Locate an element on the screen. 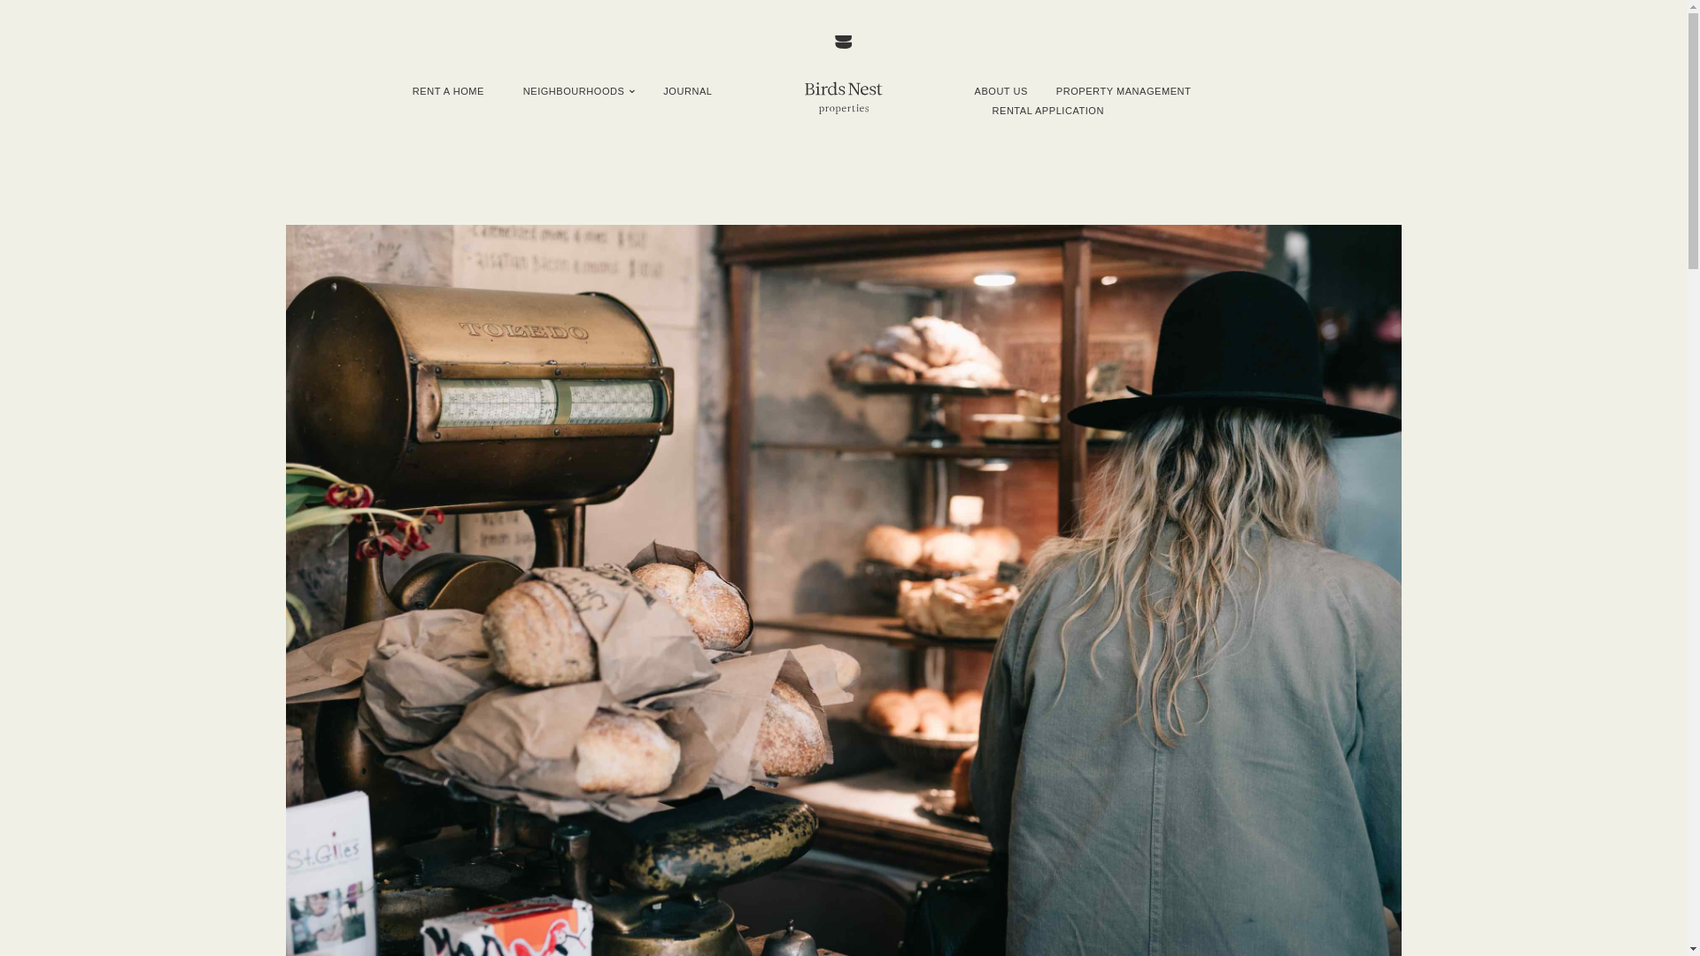 This screenshot has height=956, width=1700. NEIGHBOURHOODS is located at coordinates (574, 91).